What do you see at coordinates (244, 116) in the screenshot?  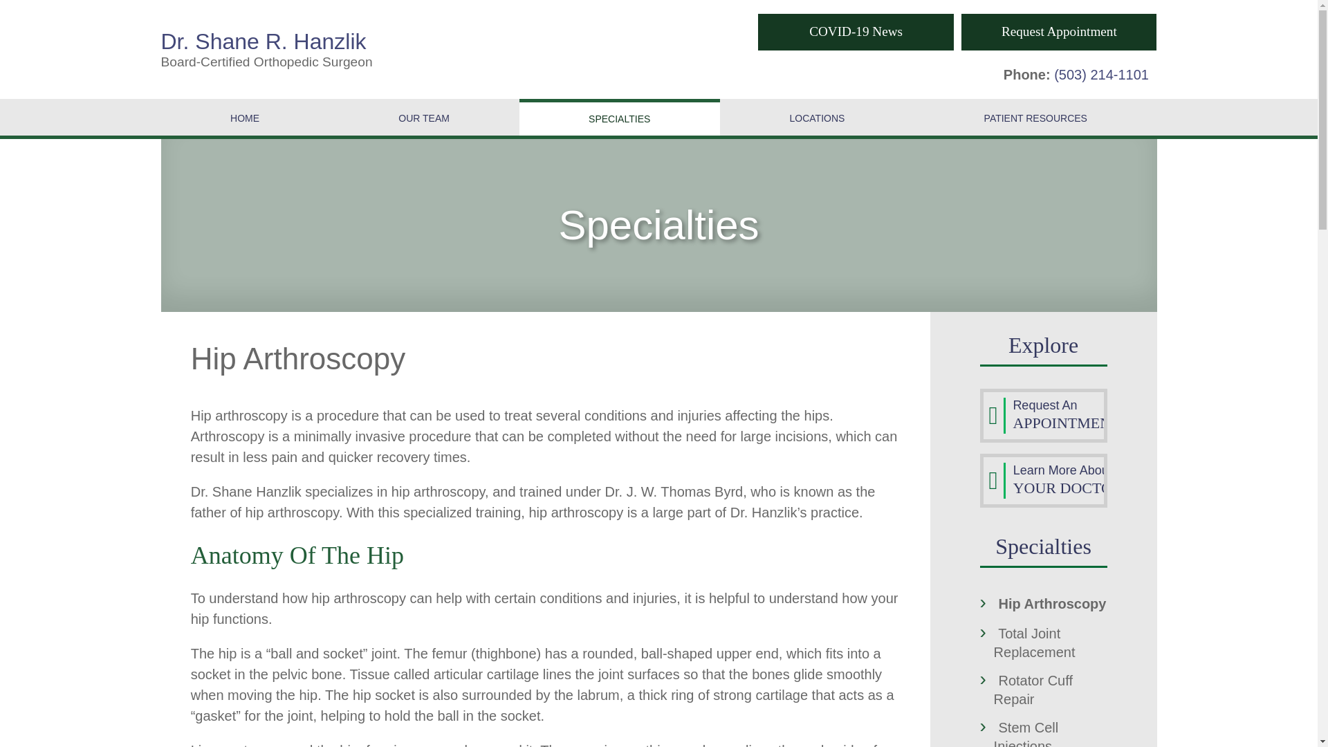 I see `HOME` at bounding box center [244, 116].